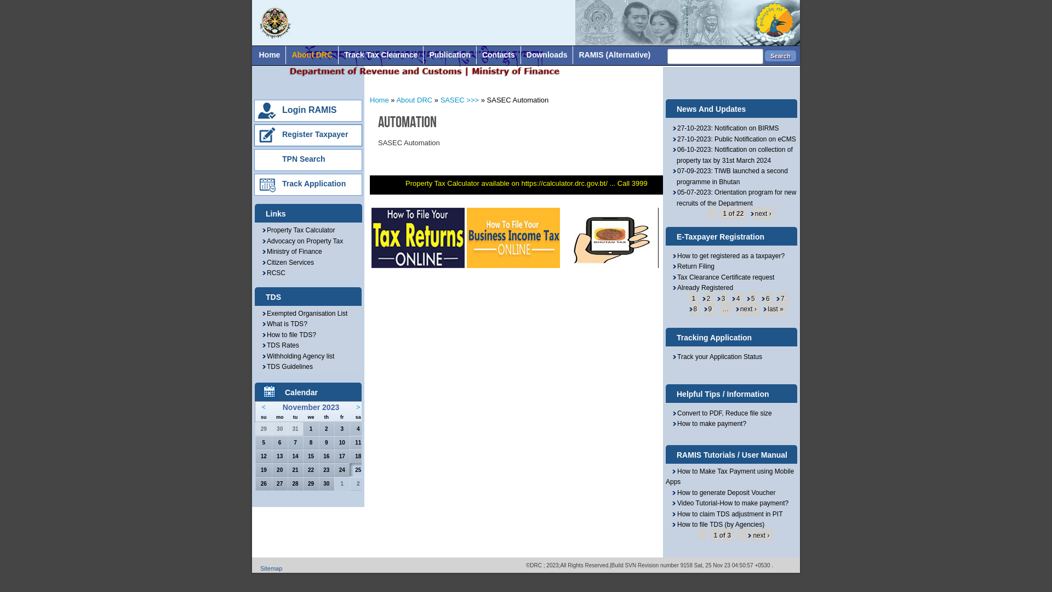  What do you see at coordinates (730, 477) in the screenshot?
I see `How to Make Tax Payment using Mobile Apps` at bounding box center [730, 477].